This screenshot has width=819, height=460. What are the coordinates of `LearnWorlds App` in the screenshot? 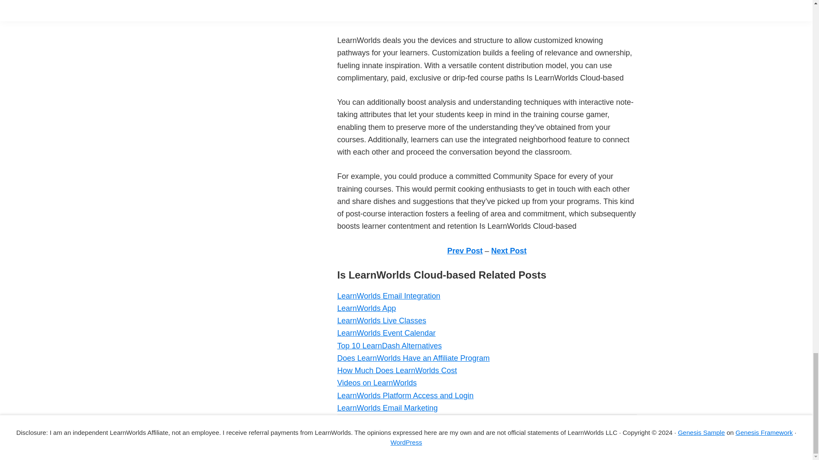 It's located at (366, 308).